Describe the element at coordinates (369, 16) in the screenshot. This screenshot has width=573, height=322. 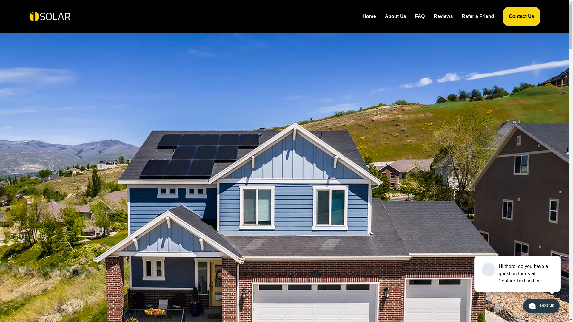
I see `Home` at that location.